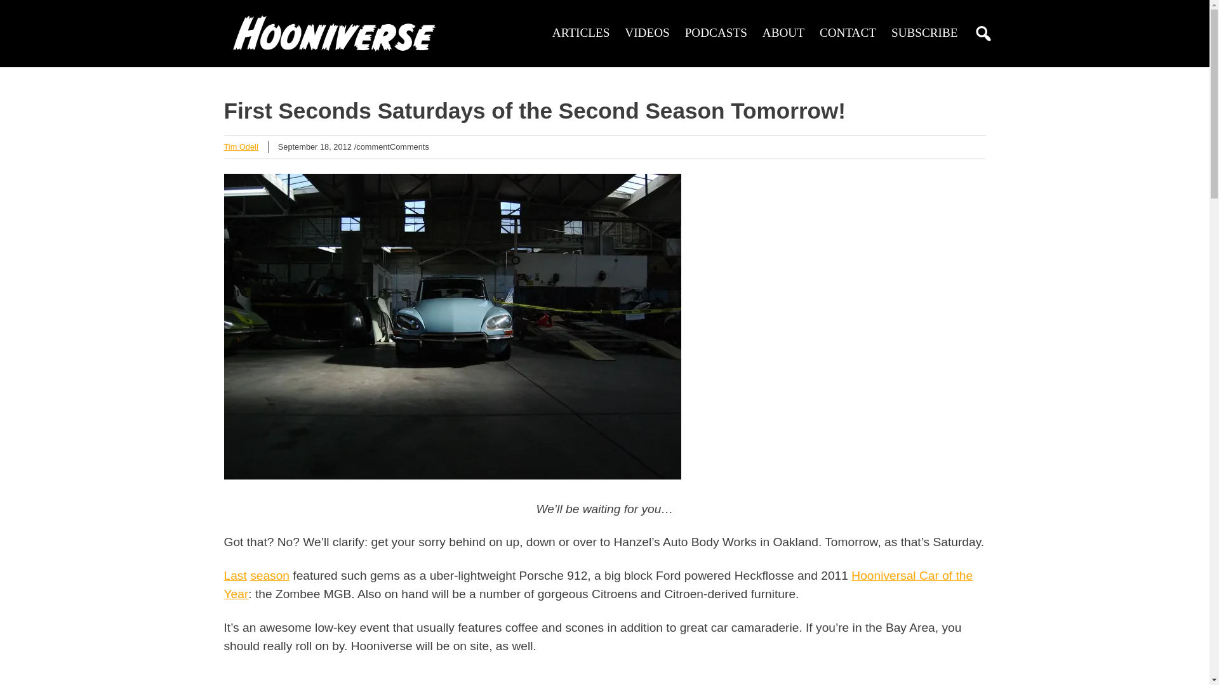 The image size is (1219, 685). Describe the element at coordinates (581, 33) in the screenshot. I see `ARTICLES` at that location.